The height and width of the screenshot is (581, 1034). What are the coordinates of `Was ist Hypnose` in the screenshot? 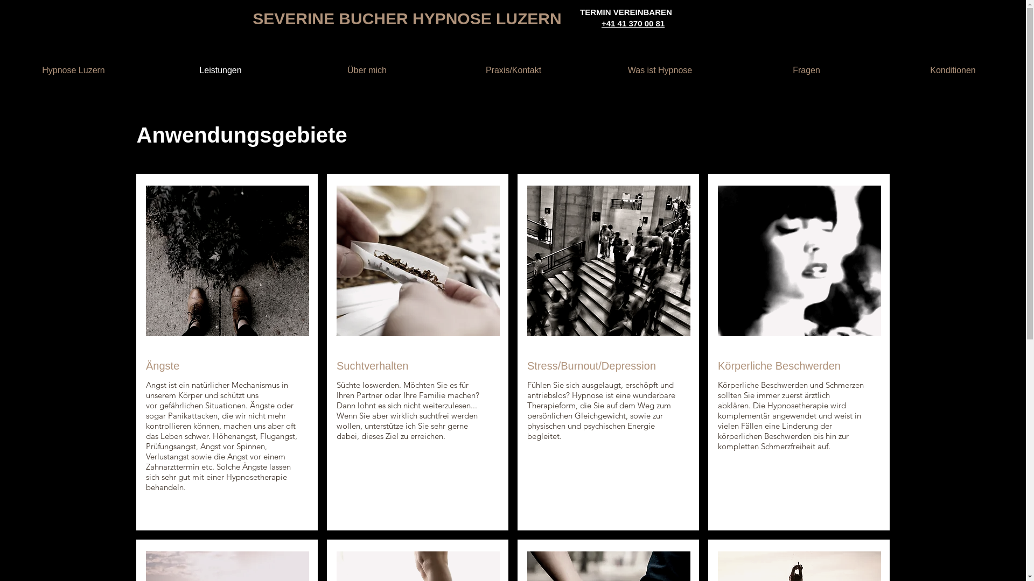 It's located at (660, 70).